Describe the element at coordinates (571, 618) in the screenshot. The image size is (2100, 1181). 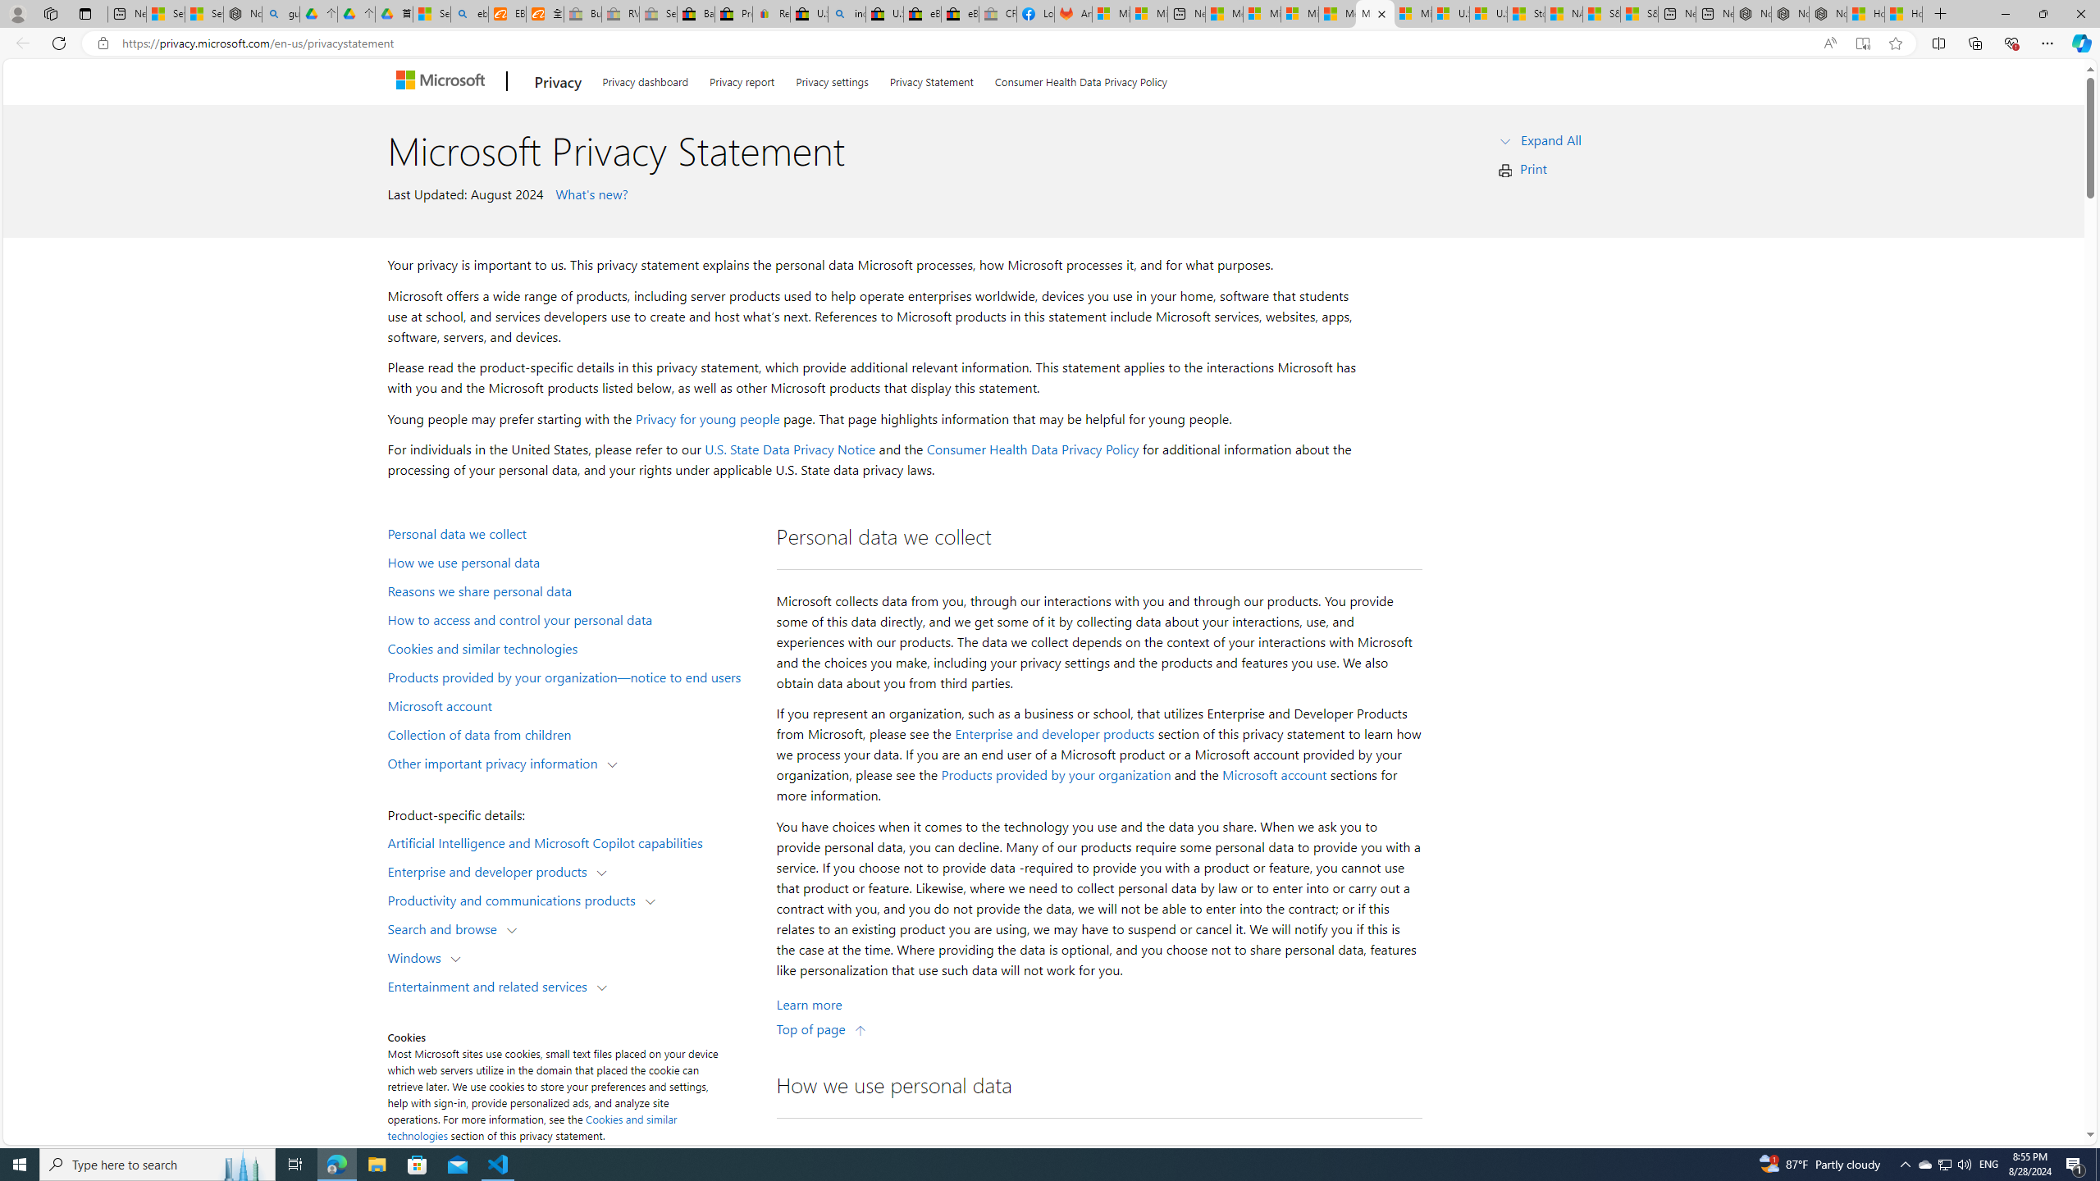
I see `How to access and control your personal data` at that location.